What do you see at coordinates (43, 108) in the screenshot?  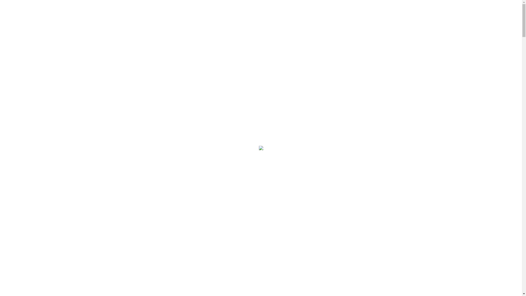 I see `Nonwoven Geotextiles` at bounding box center [43, 108].